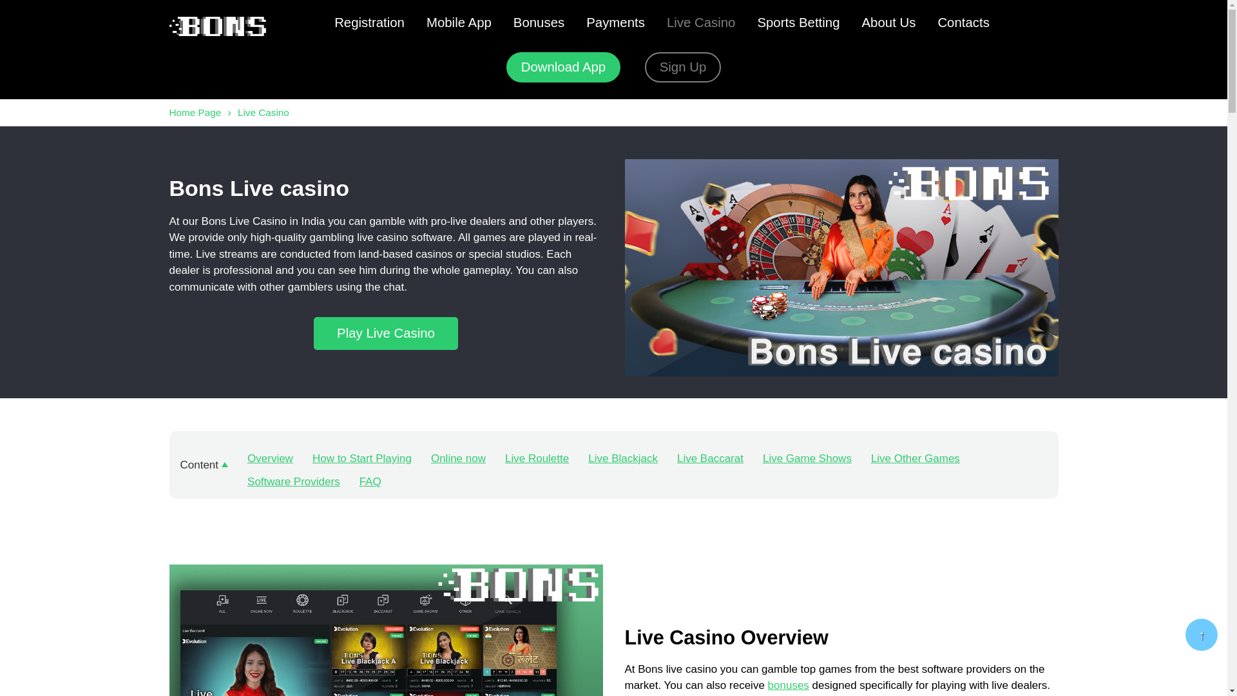 Image resolution: width=1237 pixels, height=696 pixels. I want to click on Sports Betting, so click(798, 23).